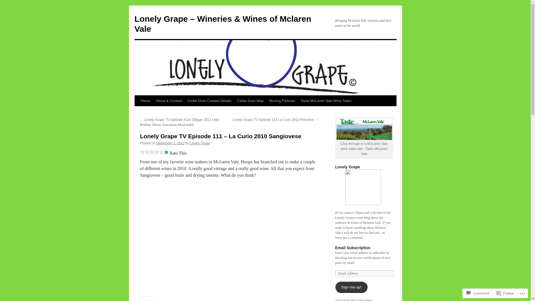 This screenshot has height=301, width=535. I want to click on Cellar Door Contact Details, so click(210, 101).